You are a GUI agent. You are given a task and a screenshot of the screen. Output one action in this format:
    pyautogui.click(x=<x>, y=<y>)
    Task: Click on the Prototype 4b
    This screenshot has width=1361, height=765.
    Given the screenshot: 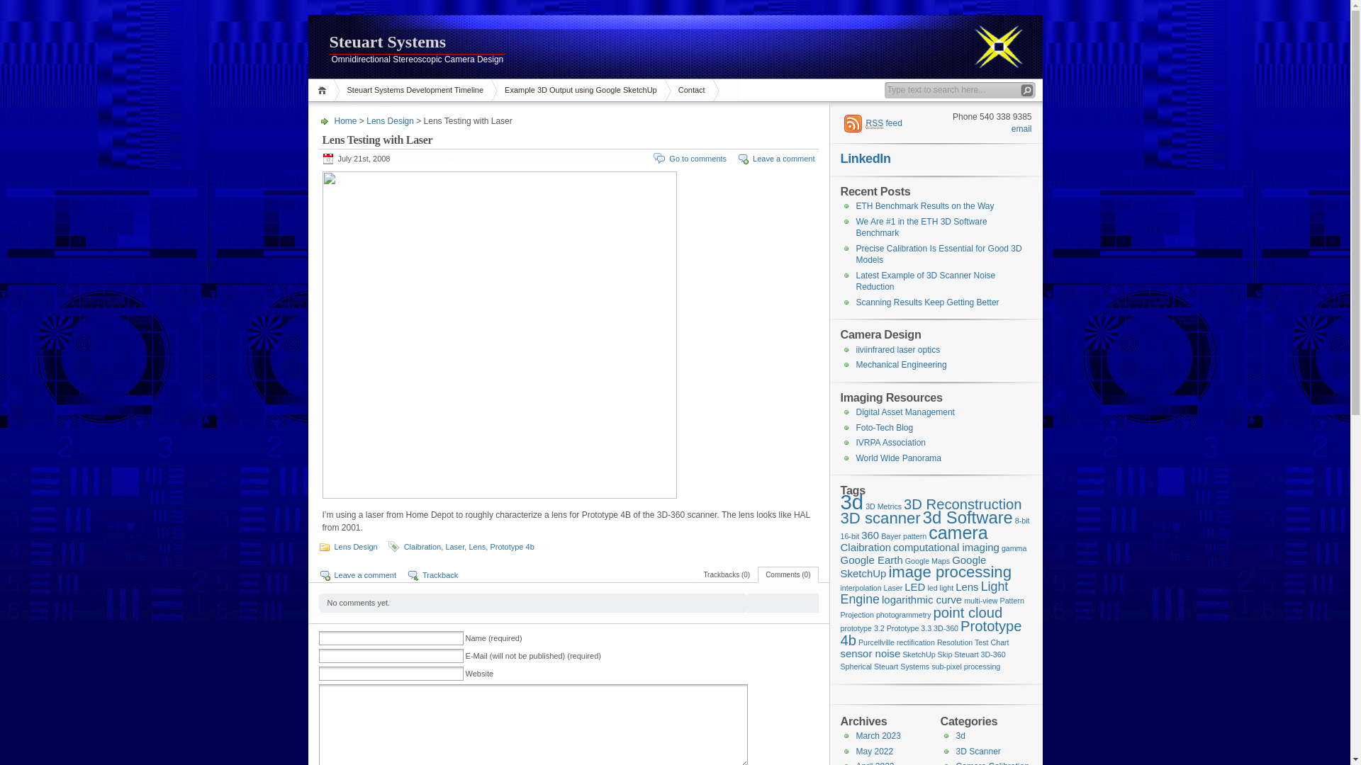 What is the action you would take?
    pyautogui.click(x=931, y=633)
    